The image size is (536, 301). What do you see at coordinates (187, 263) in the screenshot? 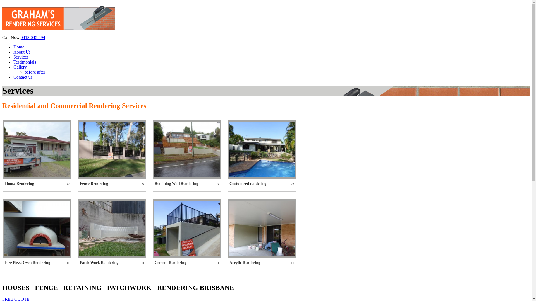
I see `Cement Rendering` at bounding box center [187, 263].